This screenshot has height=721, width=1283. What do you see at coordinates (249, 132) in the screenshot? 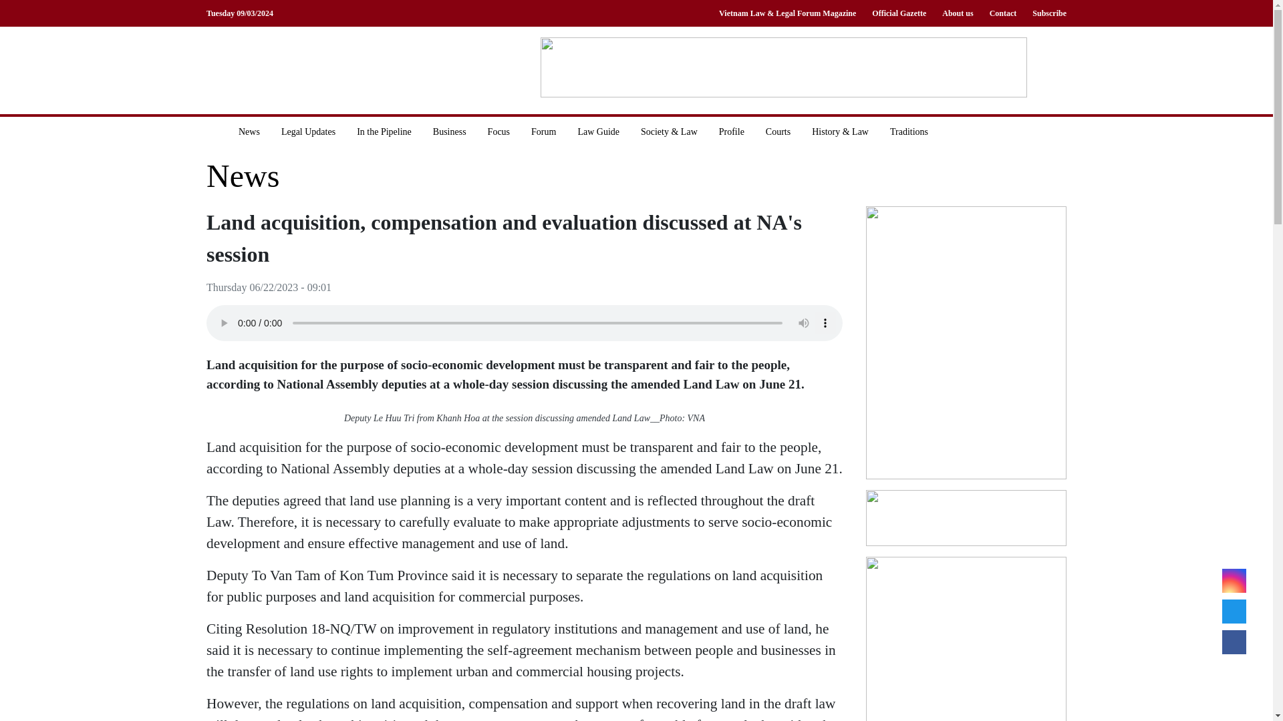
I see `News` at bounding box center [249, 132].